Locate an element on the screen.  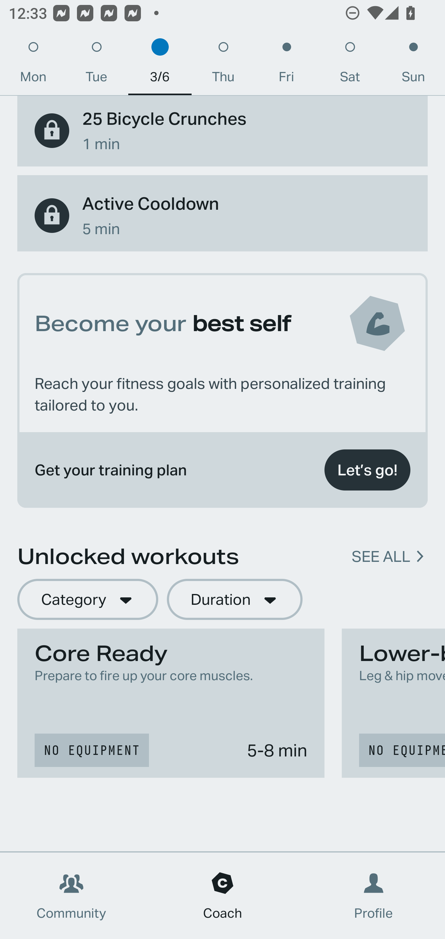
25 Bicycle Crunches 1 min is located at coordinates (222, 131).